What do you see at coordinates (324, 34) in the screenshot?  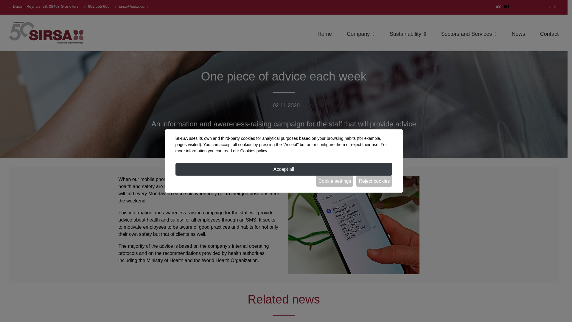 I see `Home` at bounding box center [324, 34].